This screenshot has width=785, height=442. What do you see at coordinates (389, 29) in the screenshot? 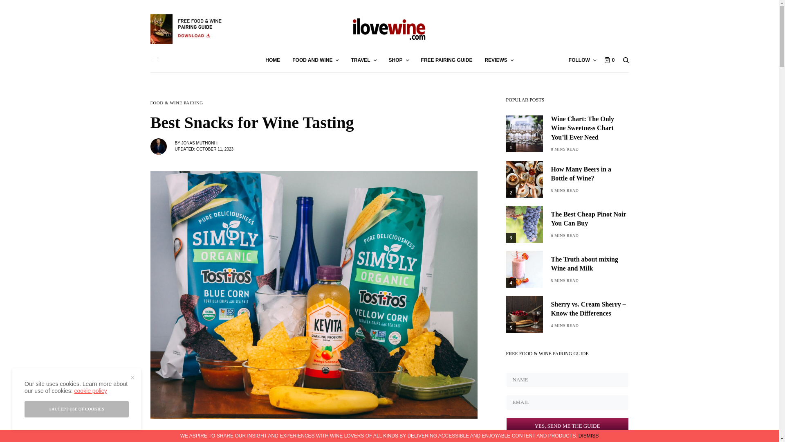
I see `I Love Wine` at bounding box center [389, 29].